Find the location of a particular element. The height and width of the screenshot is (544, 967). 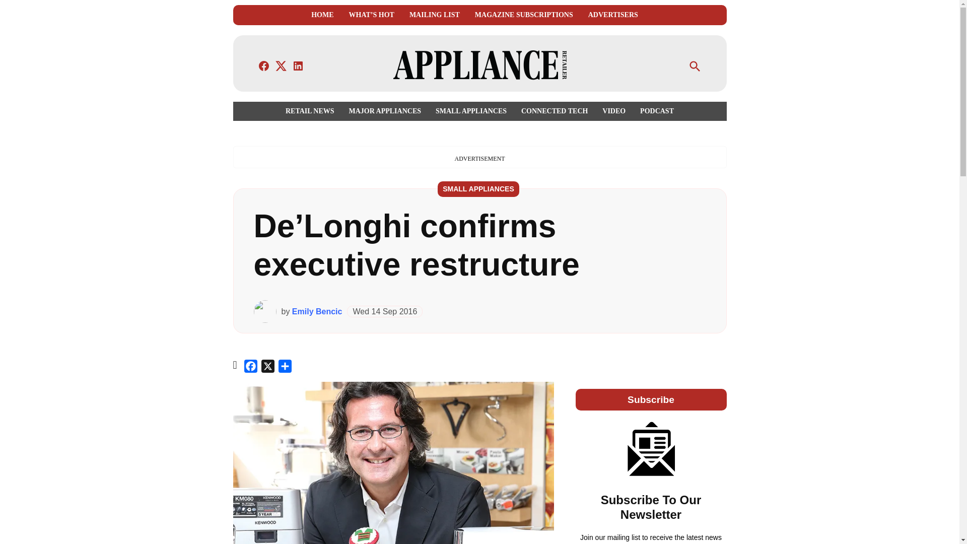

VIDEO is located at coordinates (613, 111).